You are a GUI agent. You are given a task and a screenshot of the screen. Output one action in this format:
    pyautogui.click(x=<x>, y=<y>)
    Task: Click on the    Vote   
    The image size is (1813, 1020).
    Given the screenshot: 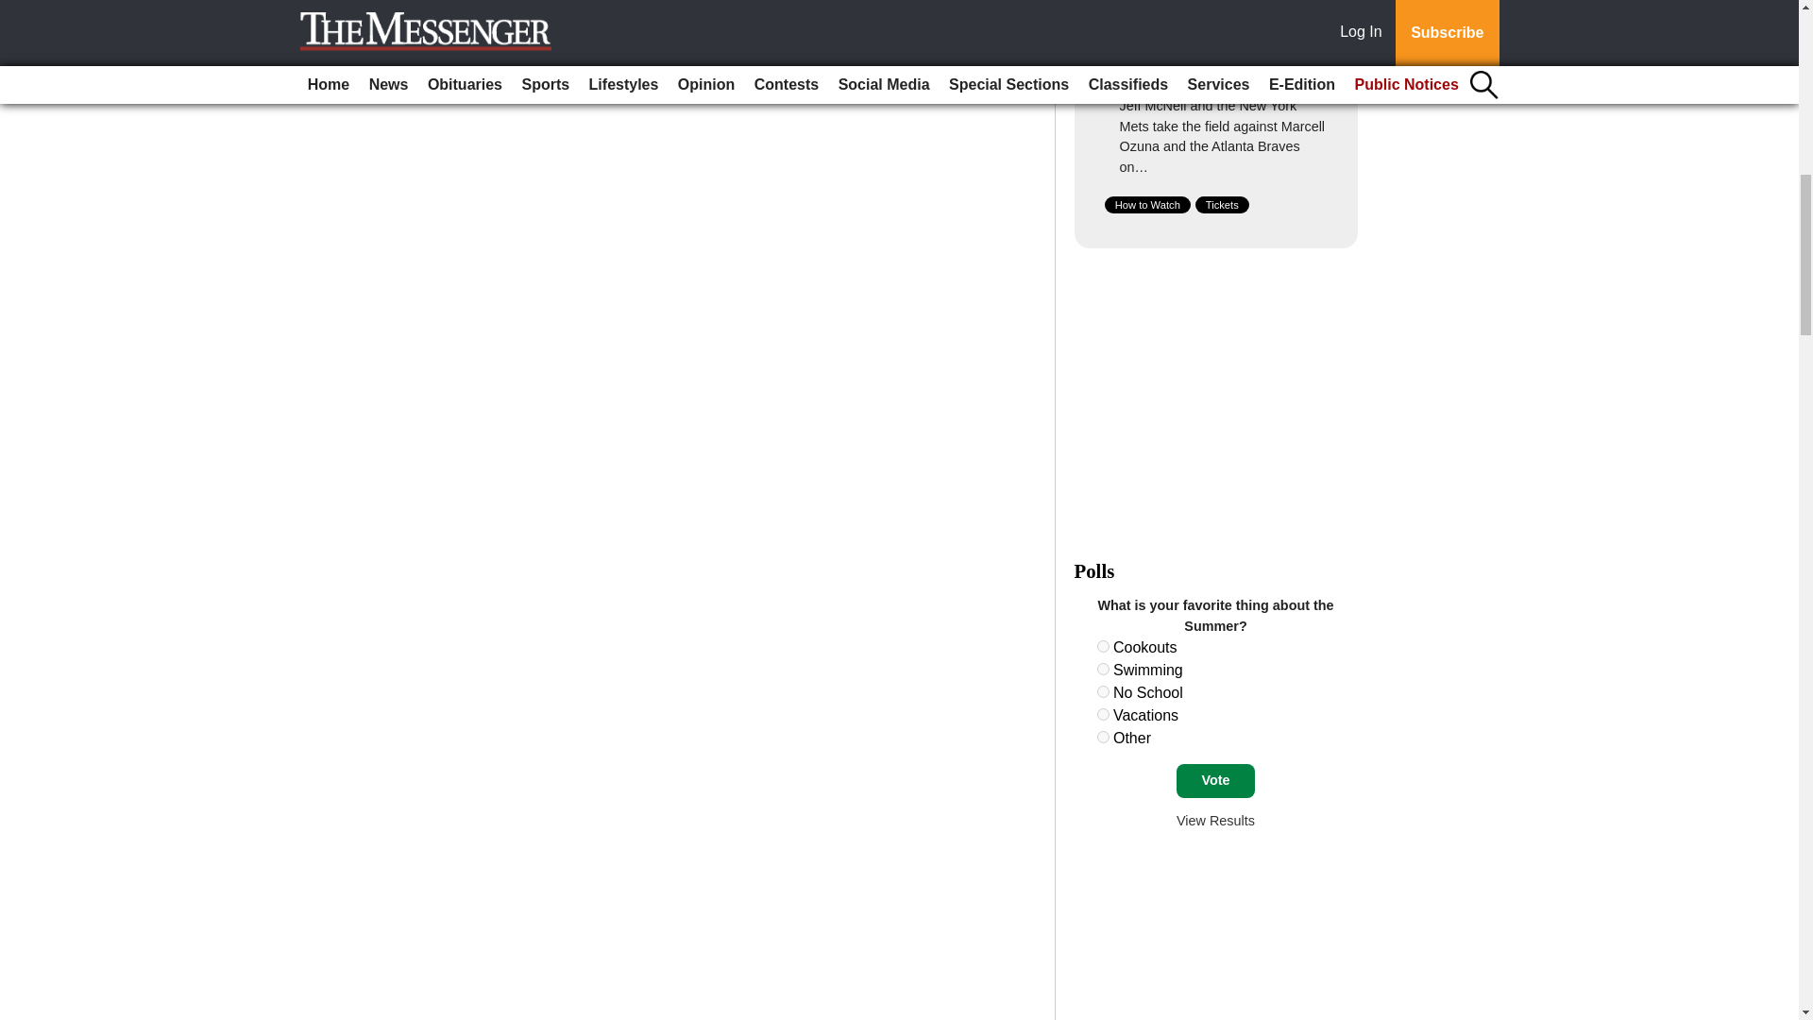 What is the action you would take?
    pyautogui.click(x=1215, y=780)
    